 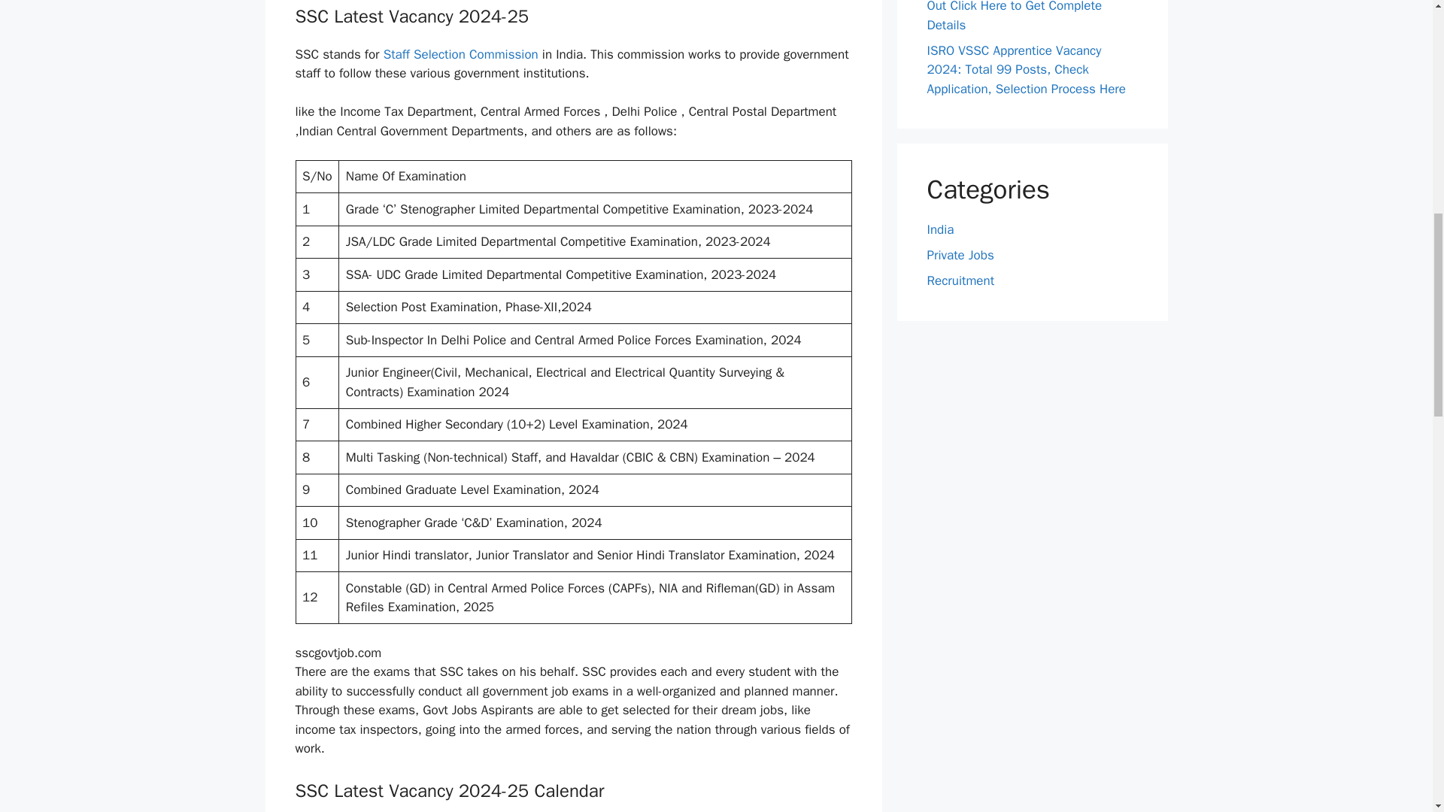 What do you see at coordinates (960, 280) in the screenshot?
I see `Recruitment` at bounding box center [960, 280].